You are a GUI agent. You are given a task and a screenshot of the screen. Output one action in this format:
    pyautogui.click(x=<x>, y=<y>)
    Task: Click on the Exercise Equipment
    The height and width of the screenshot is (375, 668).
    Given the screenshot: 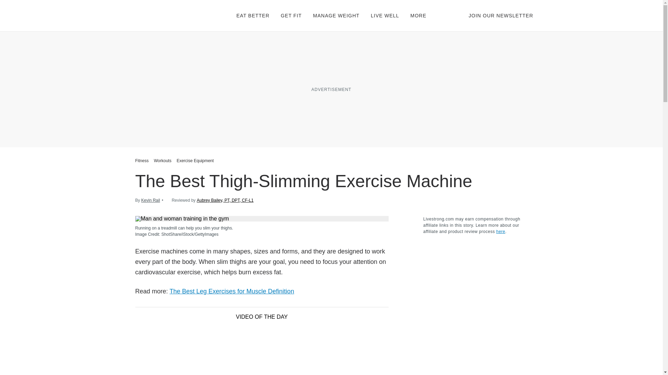 What is the action you would take?
    pyautogui.click(x=196, y=160)
    